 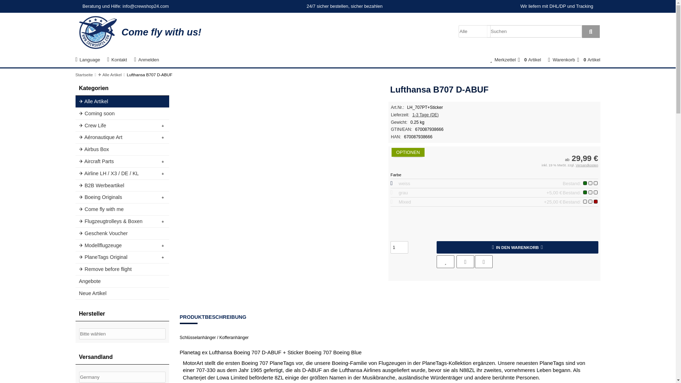 What do you see at coordinates (87, 60) in the screenshot?
I see `Language` at bounding box center [87, 60].